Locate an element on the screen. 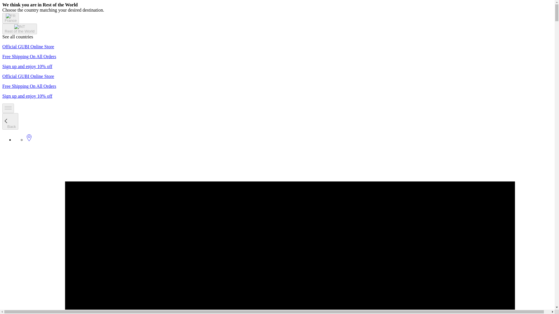  France is located at coordinates (10, 18).